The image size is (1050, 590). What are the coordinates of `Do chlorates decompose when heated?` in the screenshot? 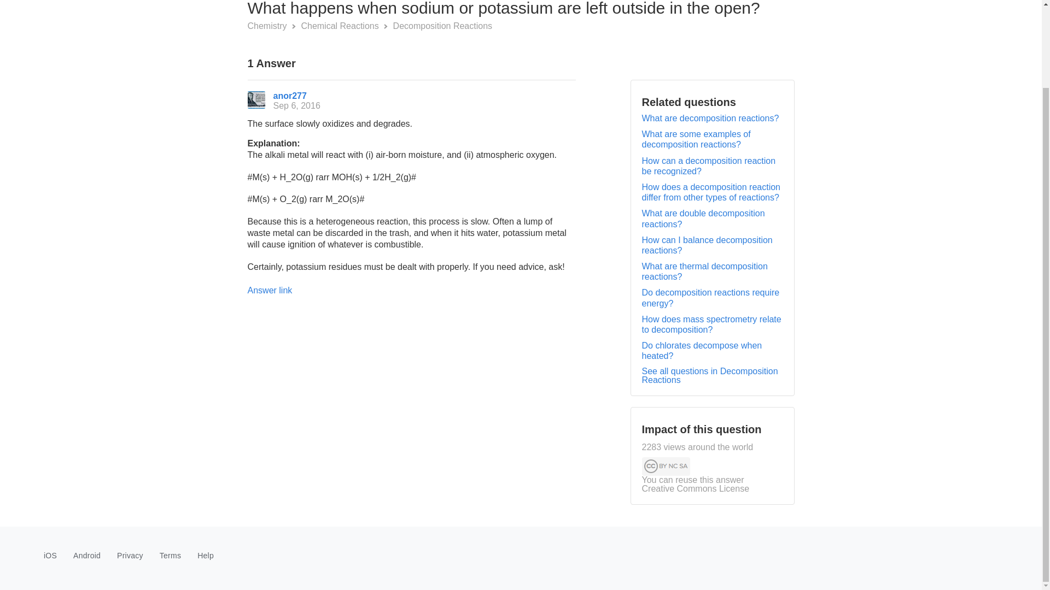 It's located at (702, 351).